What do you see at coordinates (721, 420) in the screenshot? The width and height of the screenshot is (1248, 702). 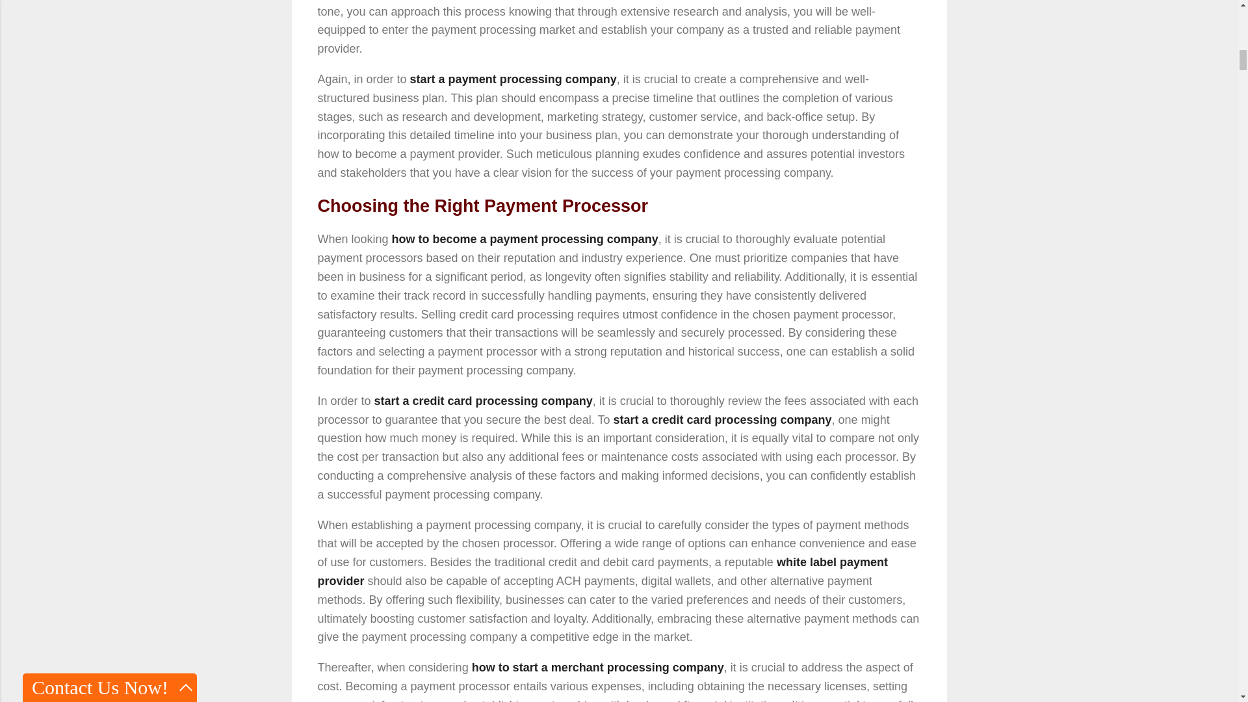 I see `start a credit card processing company` at bounding box center [721, 420].